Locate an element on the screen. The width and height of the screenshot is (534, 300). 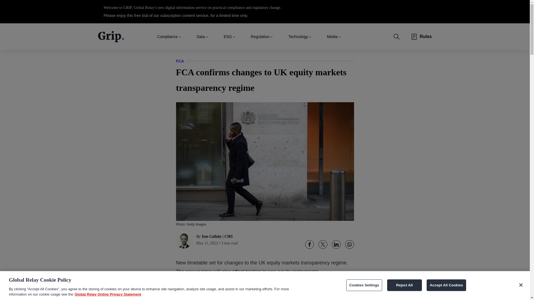
Media is located at coordinates (332, 36).